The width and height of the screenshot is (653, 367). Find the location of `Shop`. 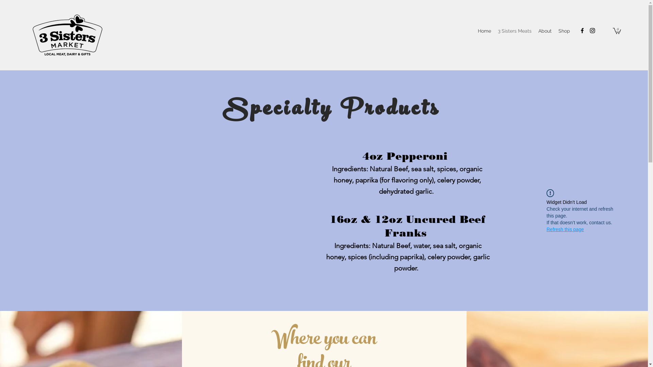

Shop is located at coordinates (564, 31).